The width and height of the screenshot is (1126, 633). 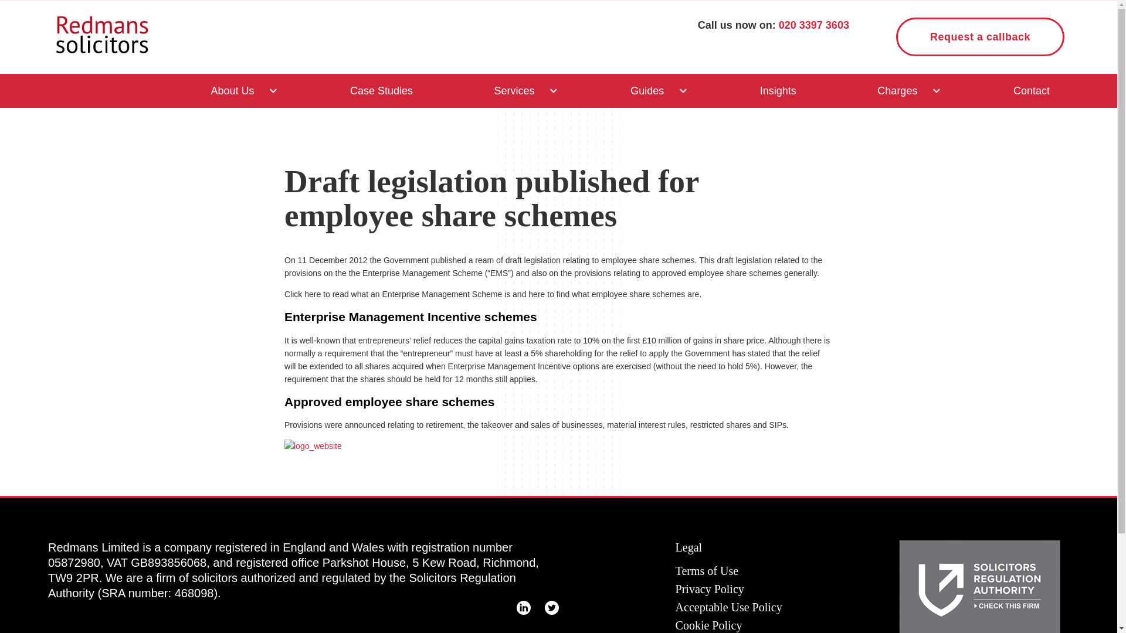 What do you see at coordinates (778, 90) in the screenshot?
I see `Insights` at bounding box center [778, 90].